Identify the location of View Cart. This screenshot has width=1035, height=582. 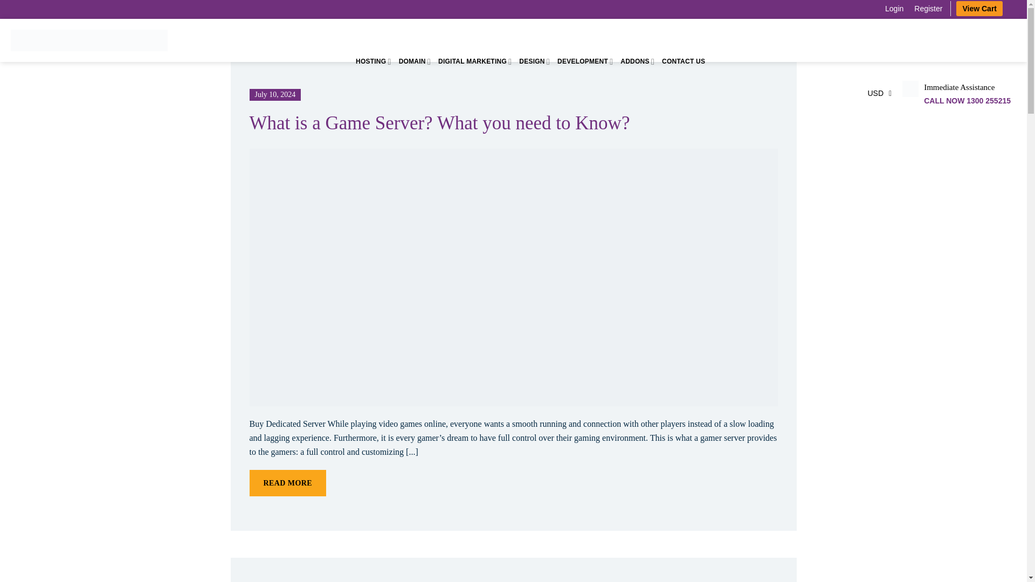
(979, 9).